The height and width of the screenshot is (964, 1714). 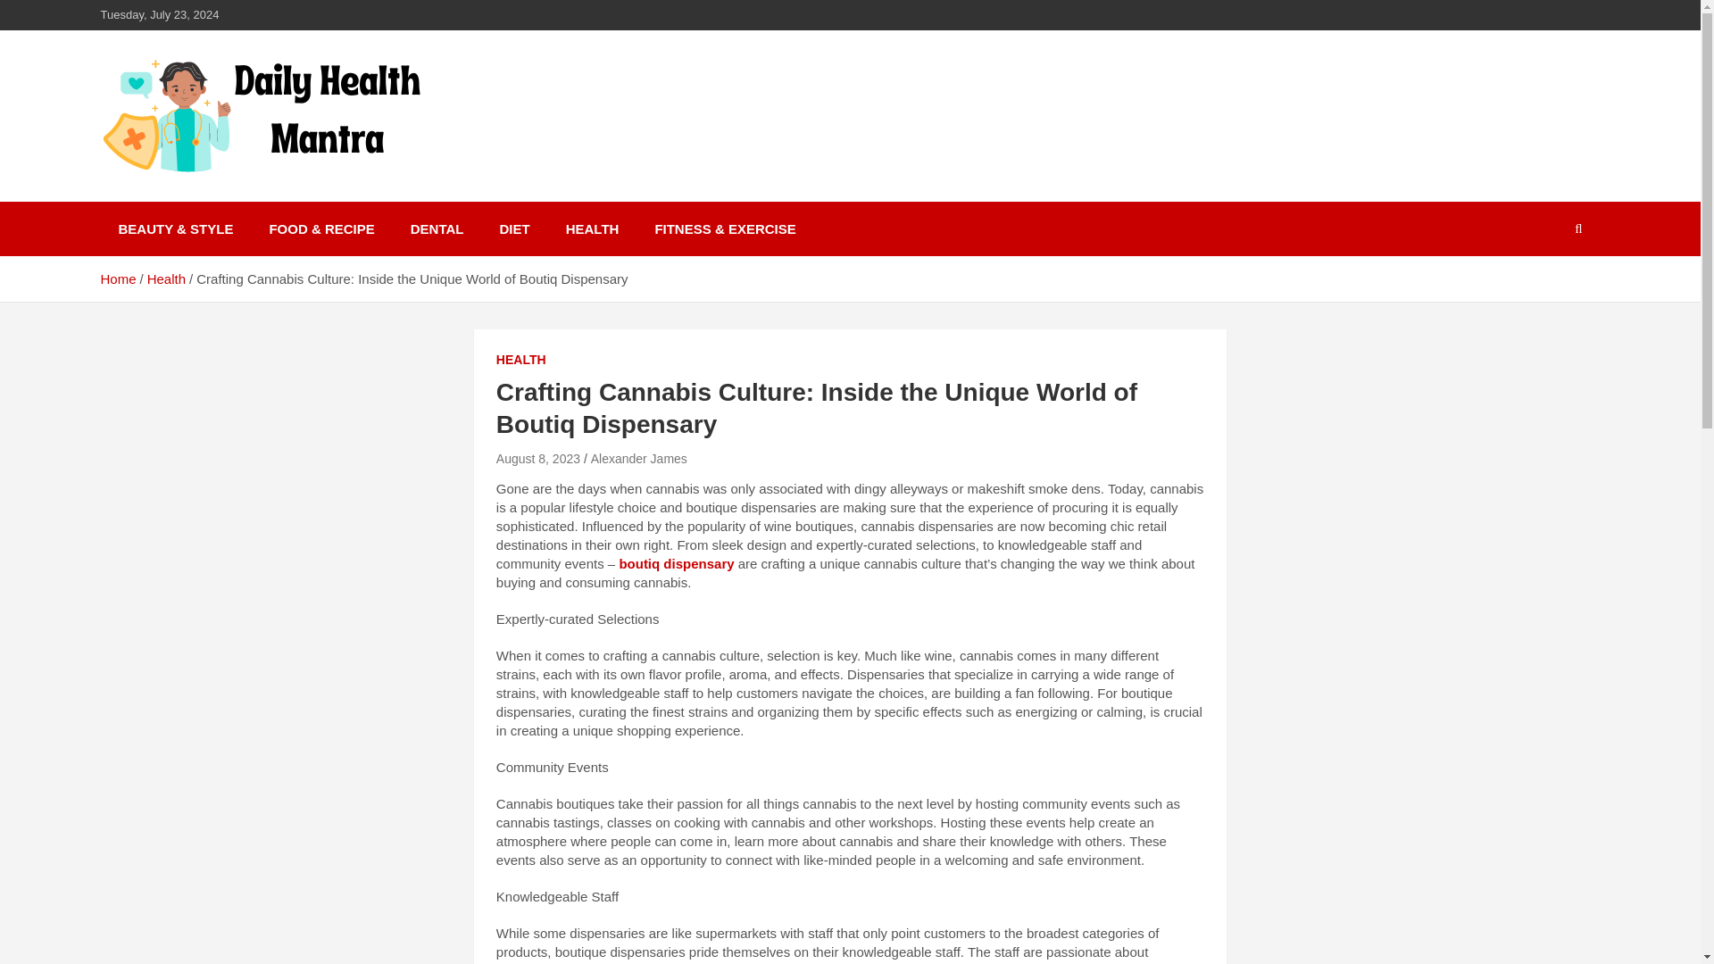 I want to click on Home, so click(x=117, y=278).